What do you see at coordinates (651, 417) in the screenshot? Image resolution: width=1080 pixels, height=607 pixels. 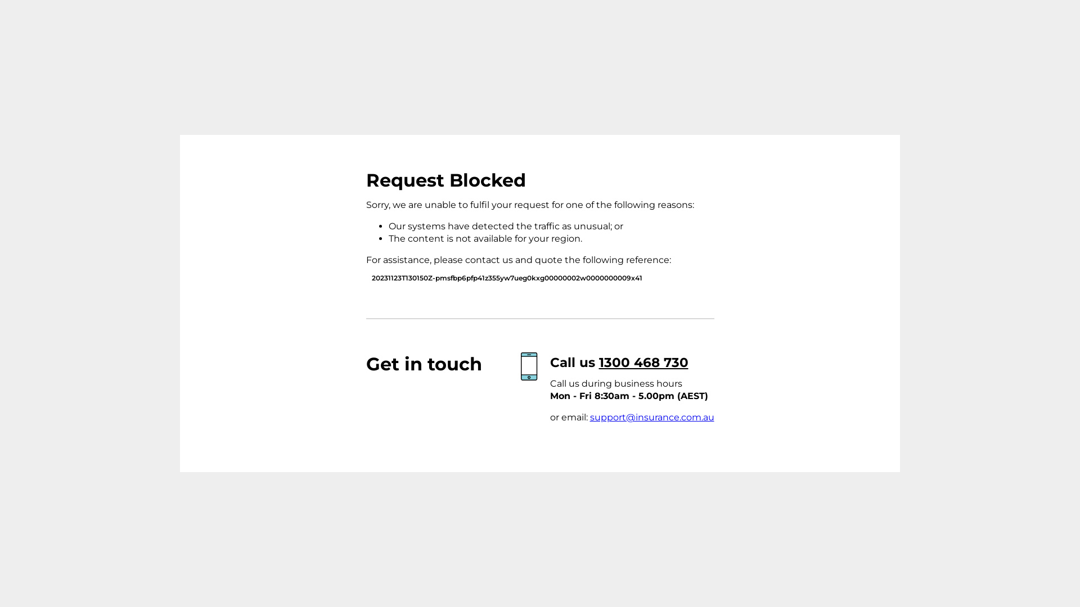 I see `support@insurance.com.au` at bounding box center [651, 417].